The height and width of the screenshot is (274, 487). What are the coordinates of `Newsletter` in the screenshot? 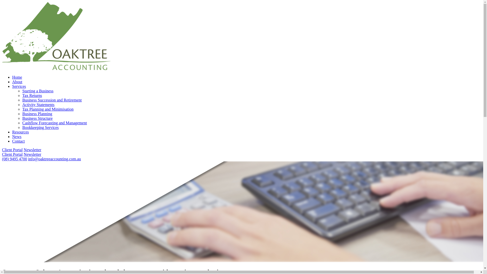 It's located at (32, 150).